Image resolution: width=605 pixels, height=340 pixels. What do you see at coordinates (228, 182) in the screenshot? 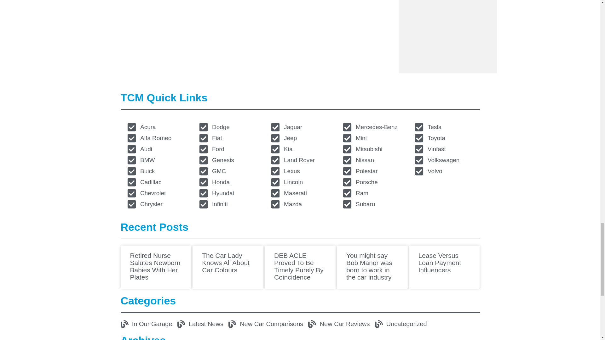
I see `Honda` at bounding box center [228, 182].